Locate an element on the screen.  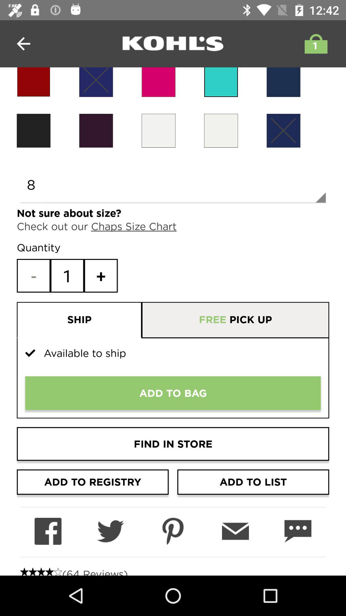
enter the column of select products is located at coordinates (96, 82).